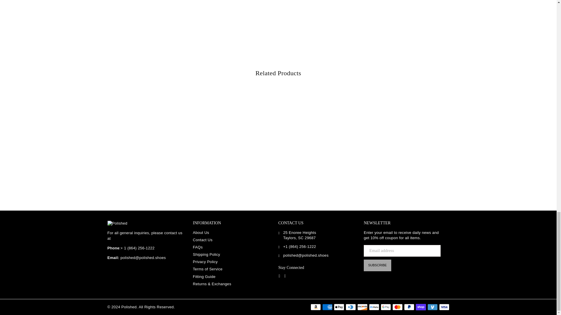 Image resolution: width=561 pixels, height=315 pixels. I want to click on Discover, so click(362, 307).